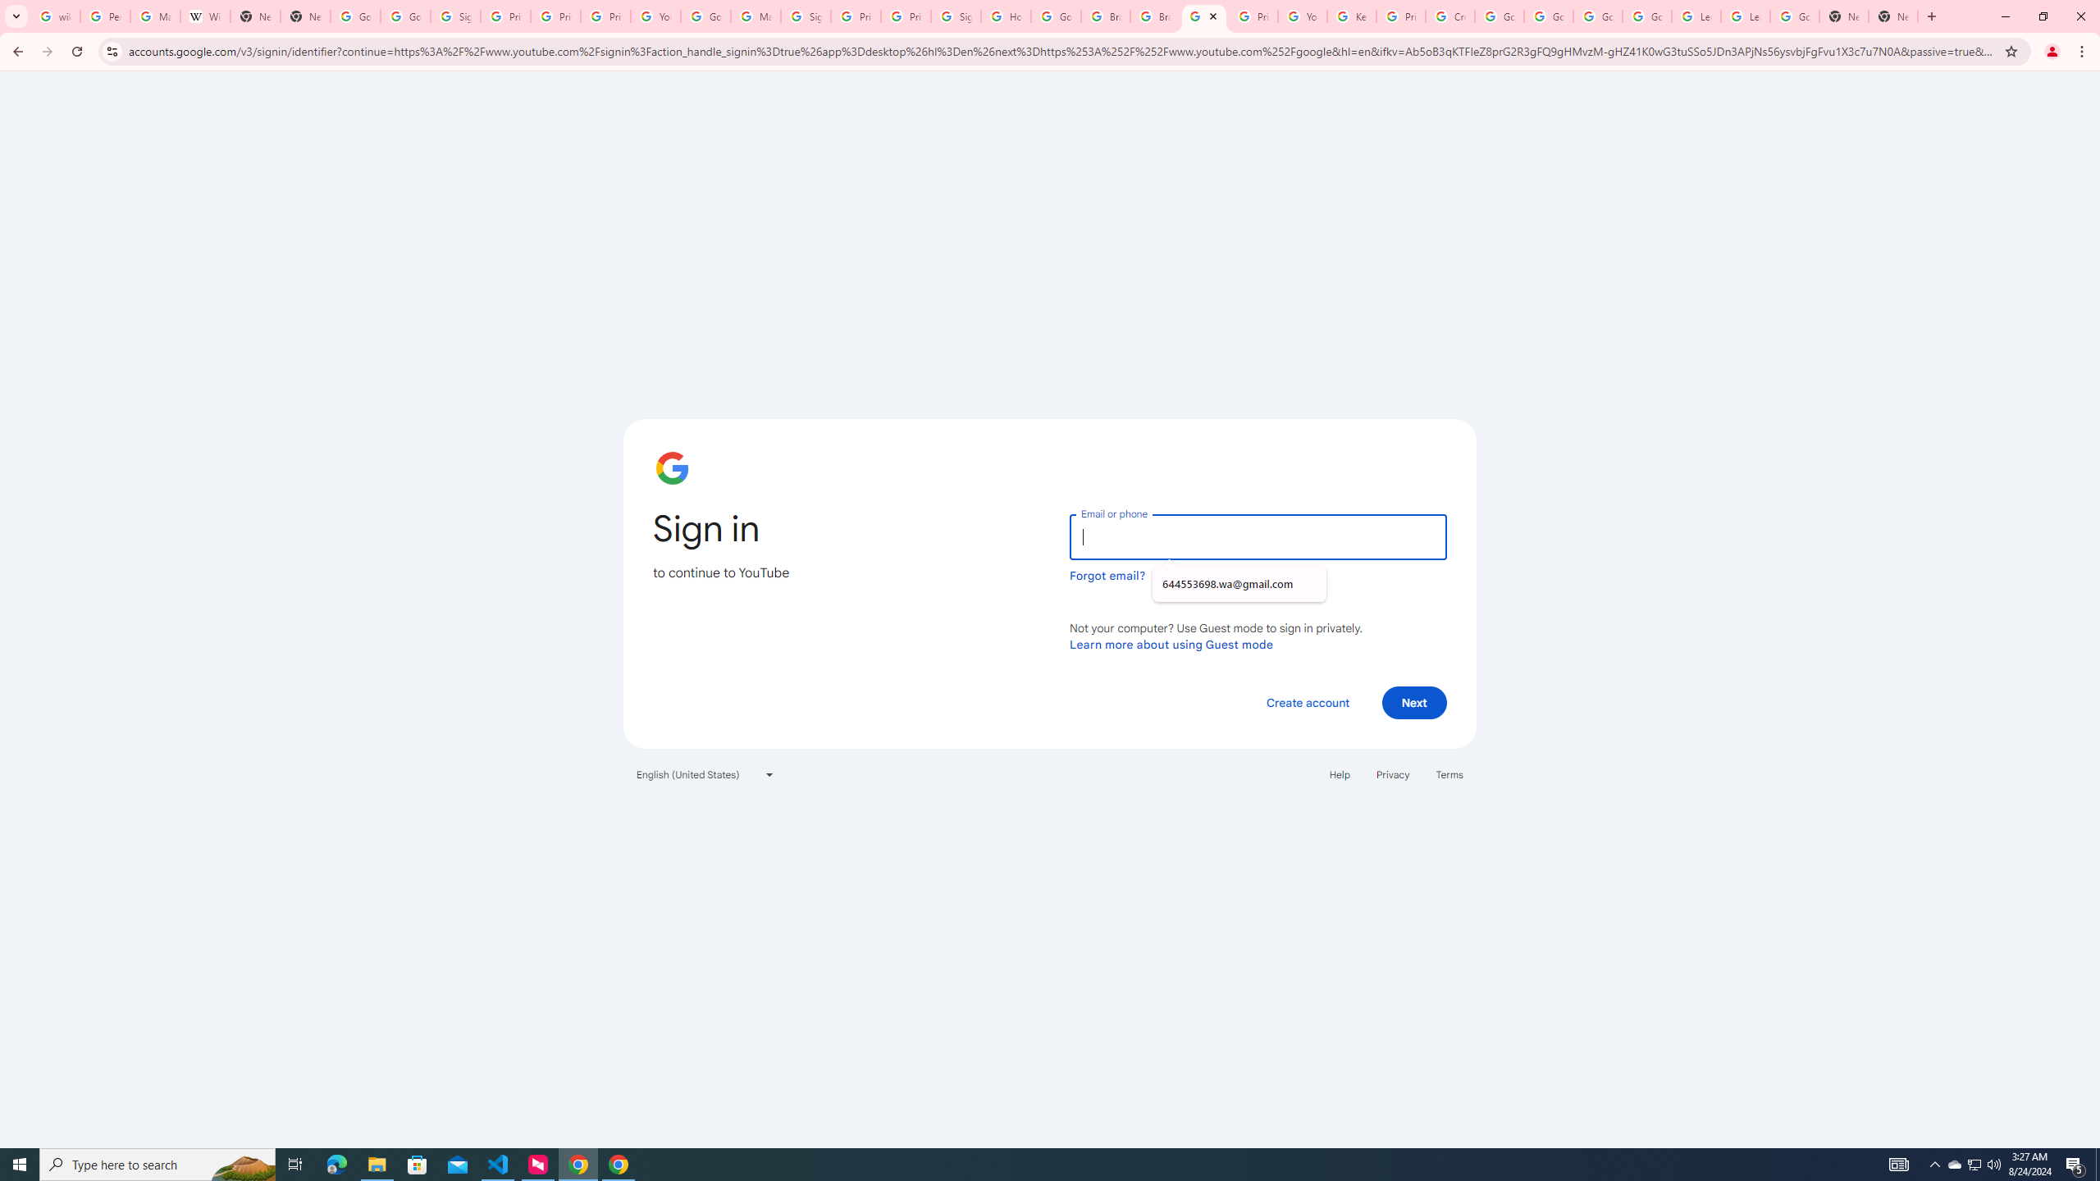 The height and width of the screenshot is (1181, 2100). I want to click on Wikipedia:Edit requests - Wikipedia, so click(204, 16).